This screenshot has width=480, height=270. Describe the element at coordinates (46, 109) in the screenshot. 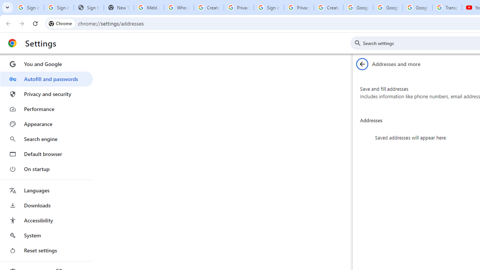

I see `Performance` at that location.